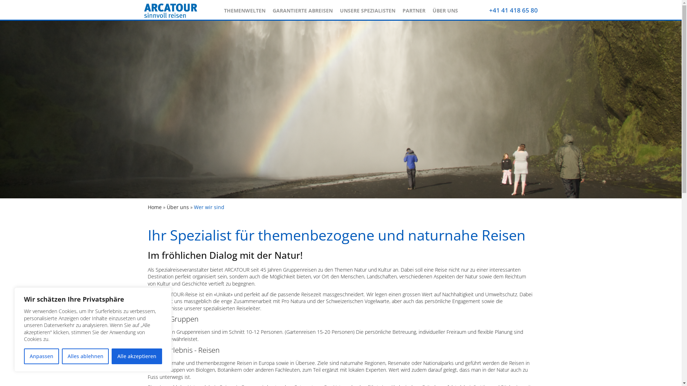  What do you see at coordinates (303, 9) in the screenshot?
I see `GARANTIERTE ABREISEN` at bounding box center [303, 9].